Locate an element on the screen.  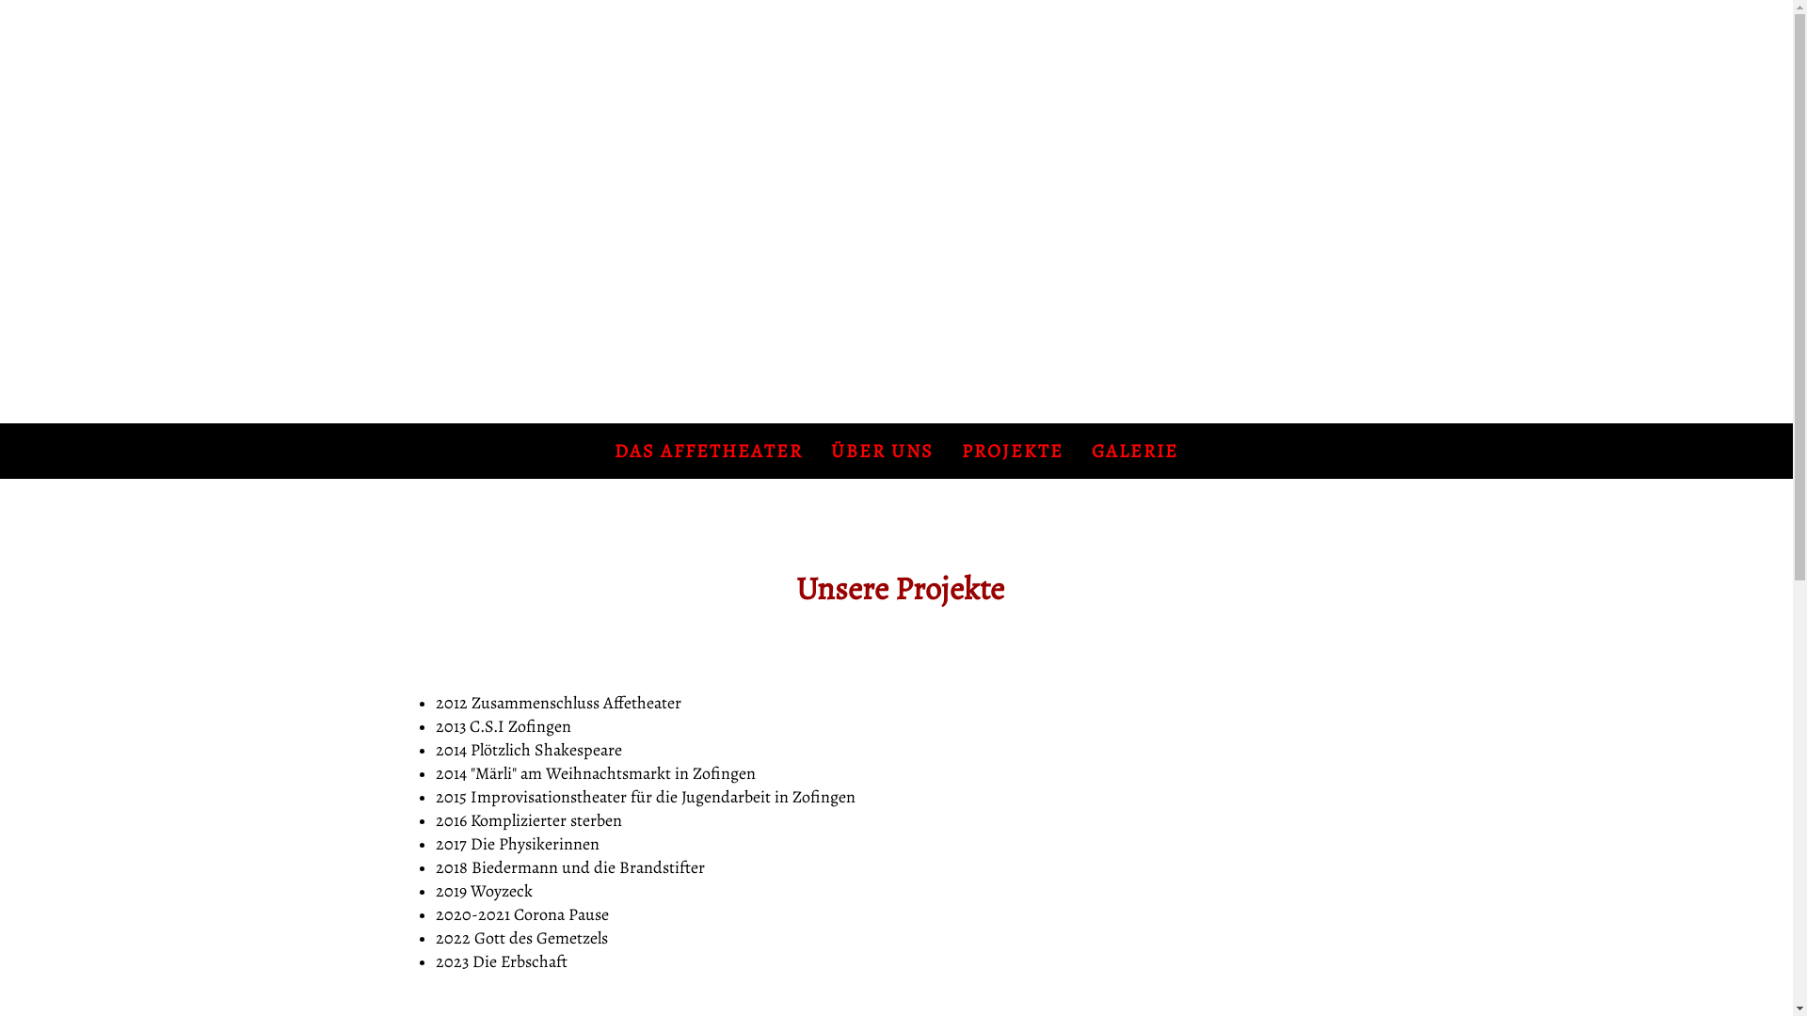
PROJEKTE is located at coordinates (1013, 451).